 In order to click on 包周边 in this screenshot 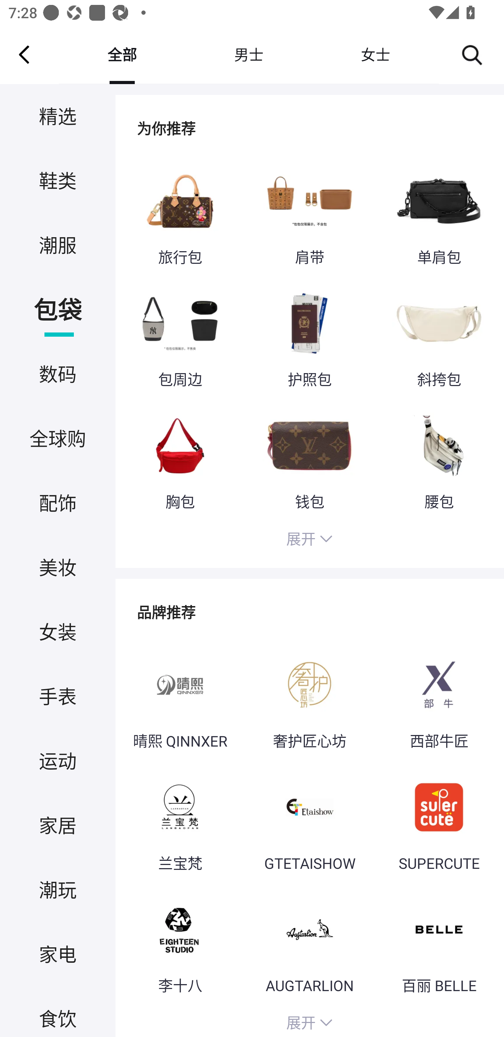, I will do `click(180, 337)`.